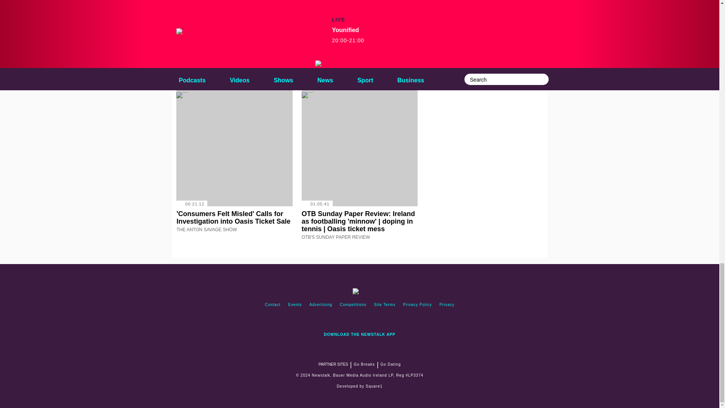 The image size is (725, 408). I want to click on Privacy Policy, so click(417, 304).